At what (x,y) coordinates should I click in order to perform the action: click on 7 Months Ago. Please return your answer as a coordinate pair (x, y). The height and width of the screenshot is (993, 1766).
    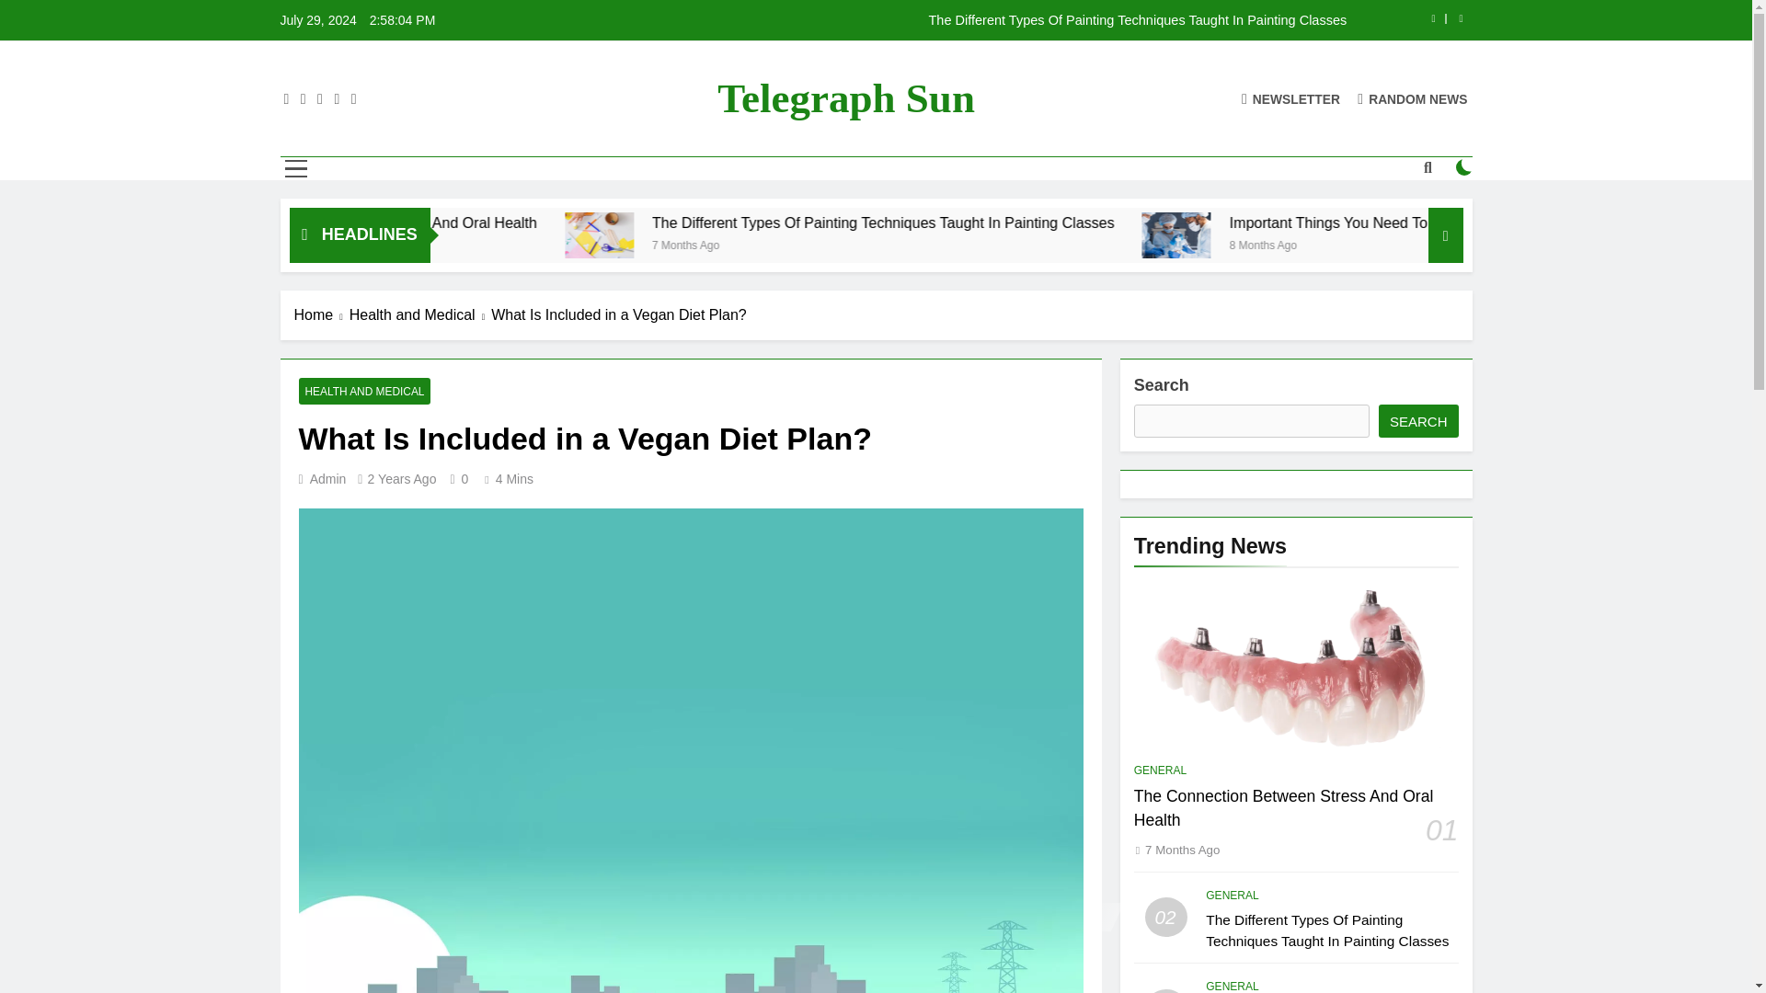
    Looking at the image, I should click on (493, 245).